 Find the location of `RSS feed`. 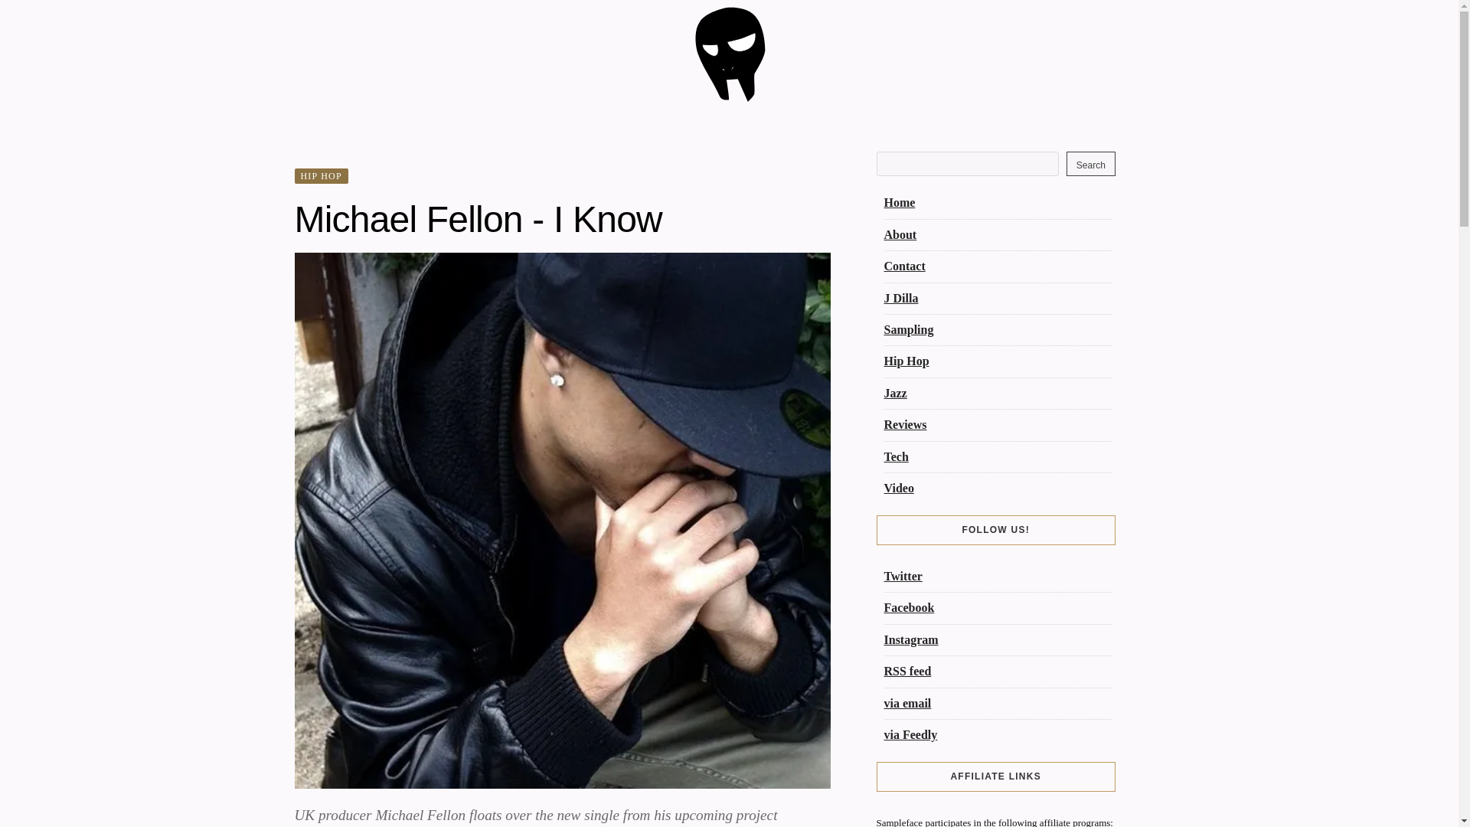

RSS feed is located at coordinates (906, 671).